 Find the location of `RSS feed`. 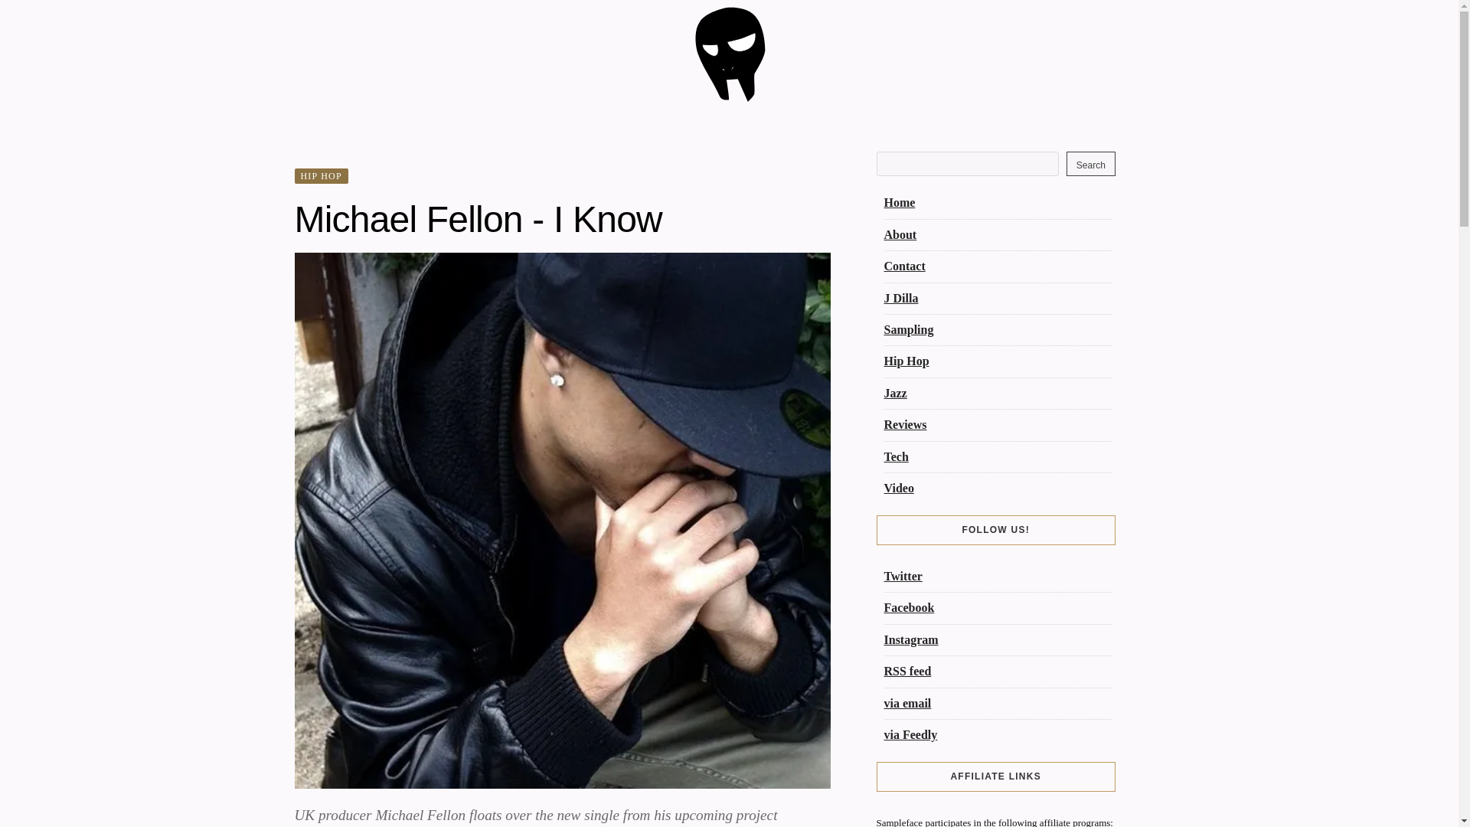

RSS feed is located at coordinates (906, 671).